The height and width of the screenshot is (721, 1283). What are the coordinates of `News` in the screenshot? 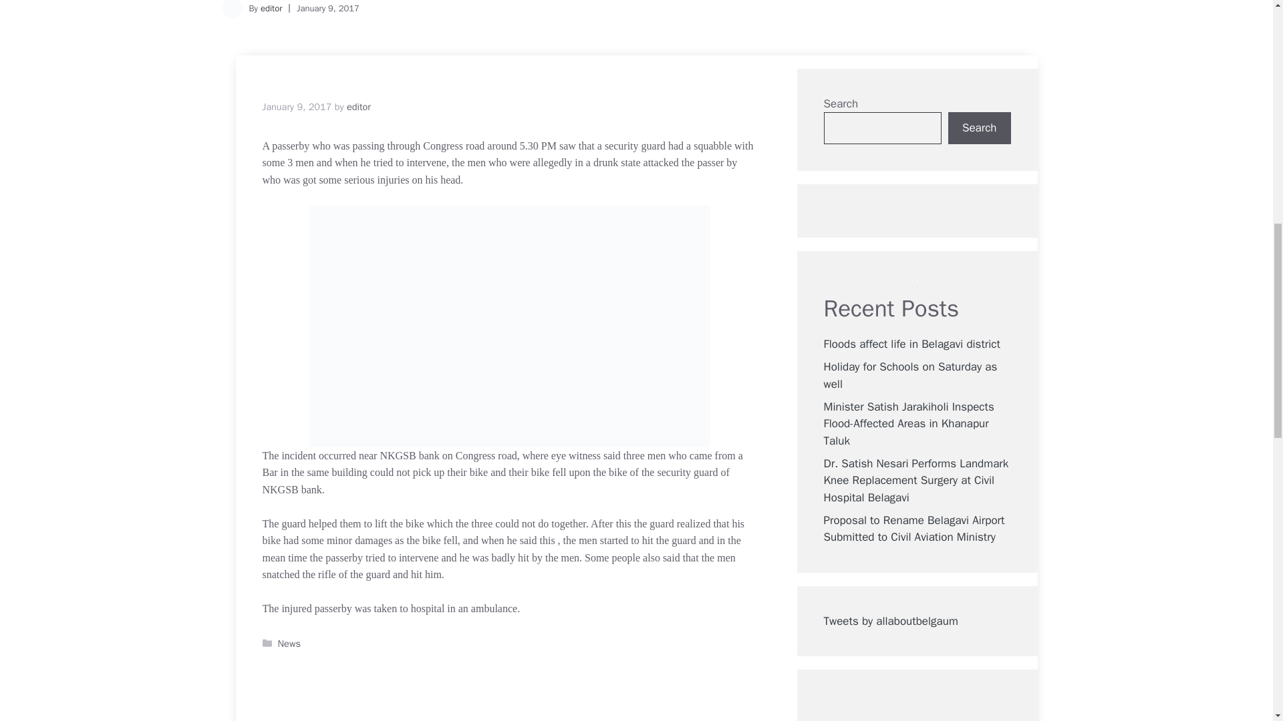 It's located at (289, 644).